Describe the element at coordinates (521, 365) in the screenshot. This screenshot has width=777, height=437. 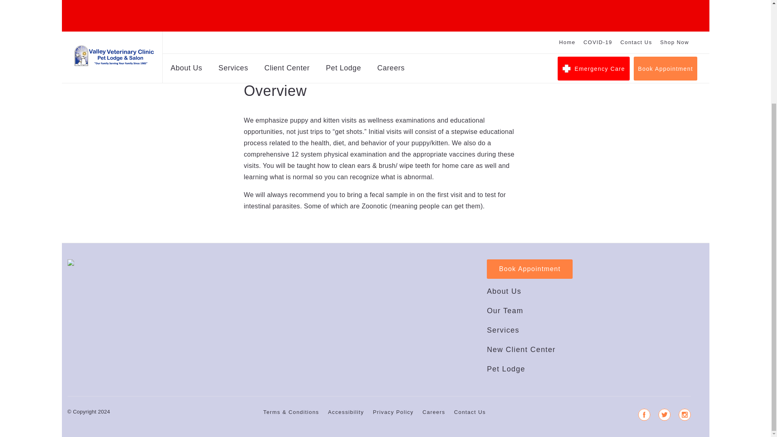
I see `New Client Center` at that location.